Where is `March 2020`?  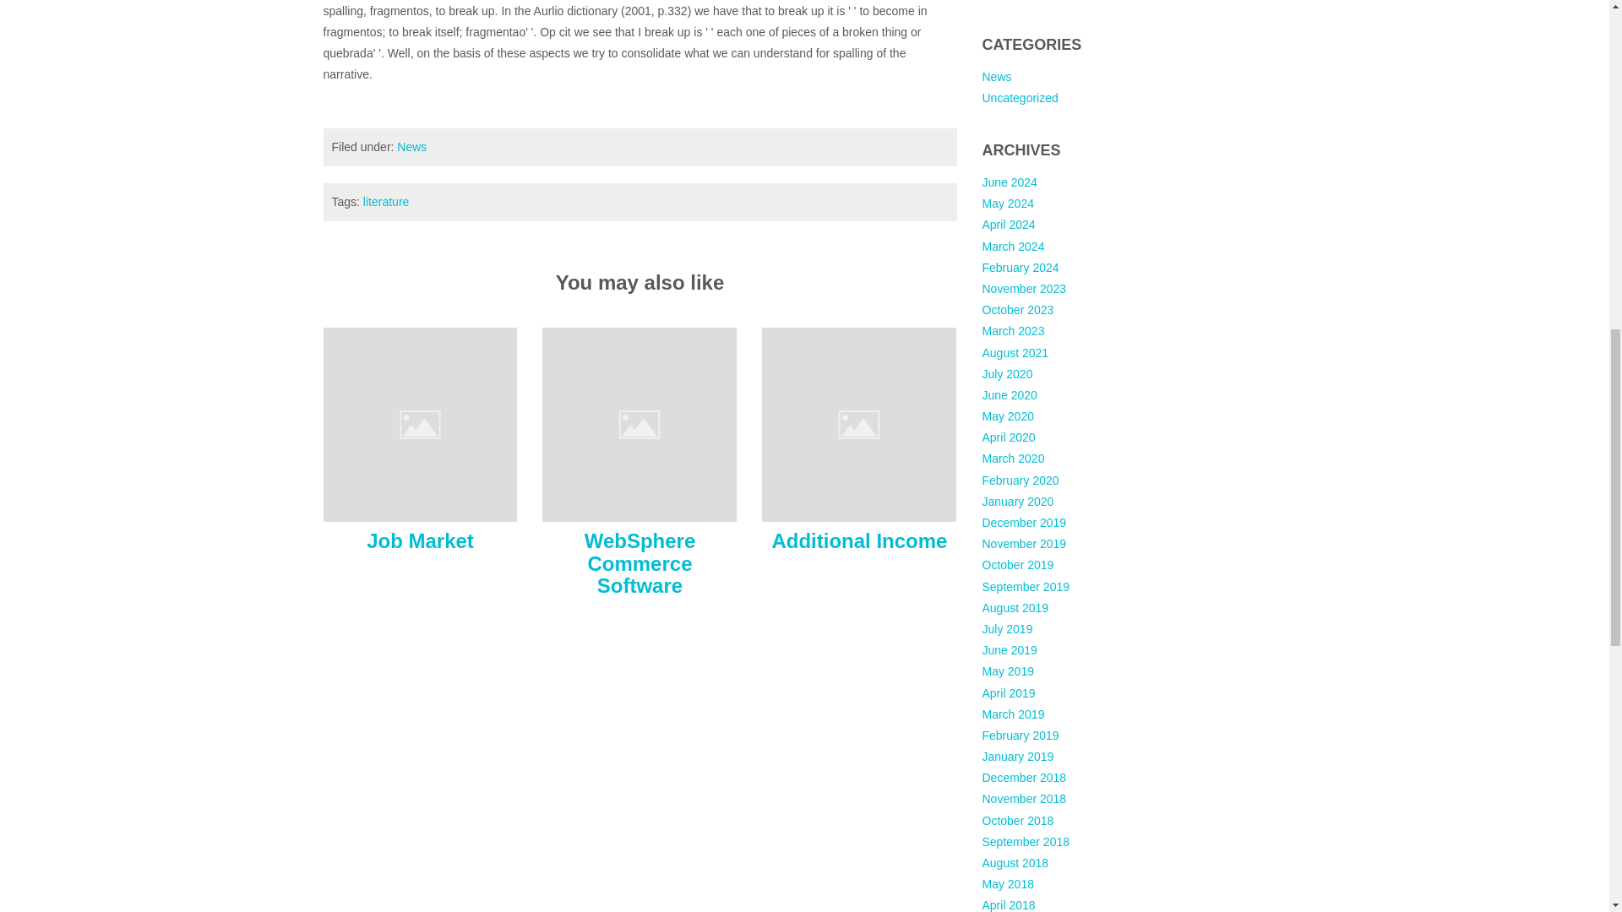
March 2020 is located at coordinates (1012, 458).